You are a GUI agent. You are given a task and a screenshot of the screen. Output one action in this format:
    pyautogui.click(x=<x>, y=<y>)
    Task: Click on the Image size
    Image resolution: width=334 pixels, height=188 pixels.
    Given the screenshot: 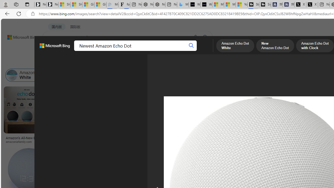 What is the action you would take?
    pyautogui.click(x=58, y=62)
    